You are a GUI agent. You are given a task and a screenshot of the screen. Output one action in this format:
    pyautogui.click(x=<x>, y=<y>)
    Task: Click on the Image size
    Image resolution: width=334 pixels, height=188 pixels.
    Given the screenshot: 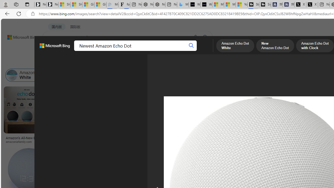 What is the action you would take?
    pyautogui.click(x=58, y=62)
    